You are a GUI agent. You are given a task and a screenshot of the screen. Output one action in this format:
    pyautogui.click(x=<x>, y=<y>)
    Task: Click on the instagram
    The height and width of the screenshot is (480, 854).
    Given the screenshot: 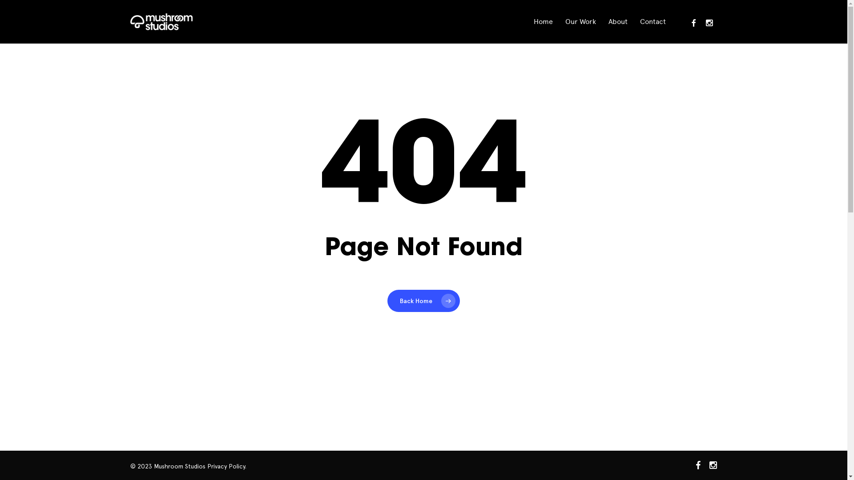 What is the action you would take?
    pyautogui.click(x=713, y=465)
    